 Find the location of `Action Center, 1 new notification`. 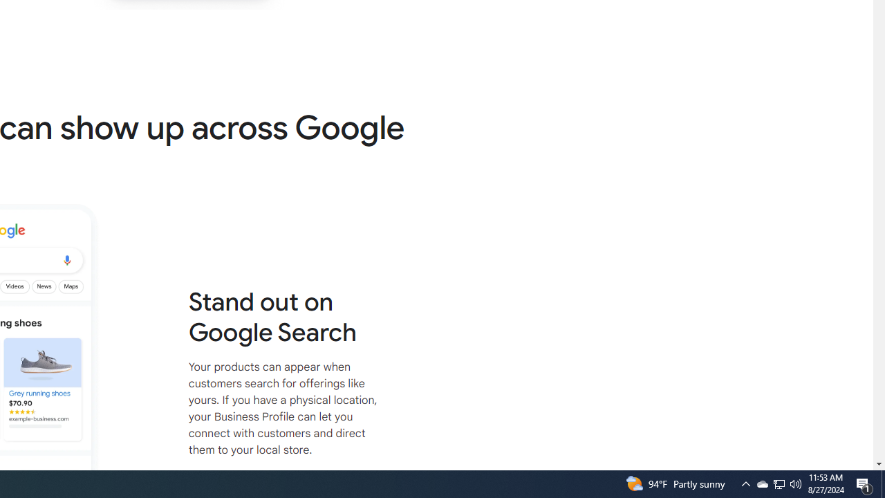

Action Center, 1 new notification is located at coordinates (762, 484).